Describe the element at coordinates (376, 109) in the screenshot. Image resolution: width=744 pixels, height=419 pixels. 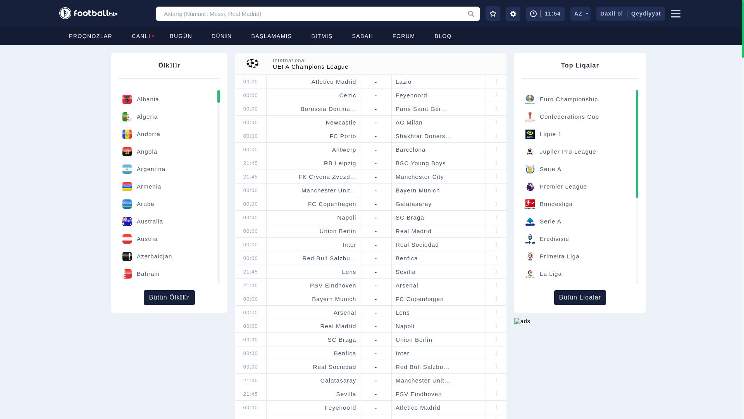
I see `-` at that location.